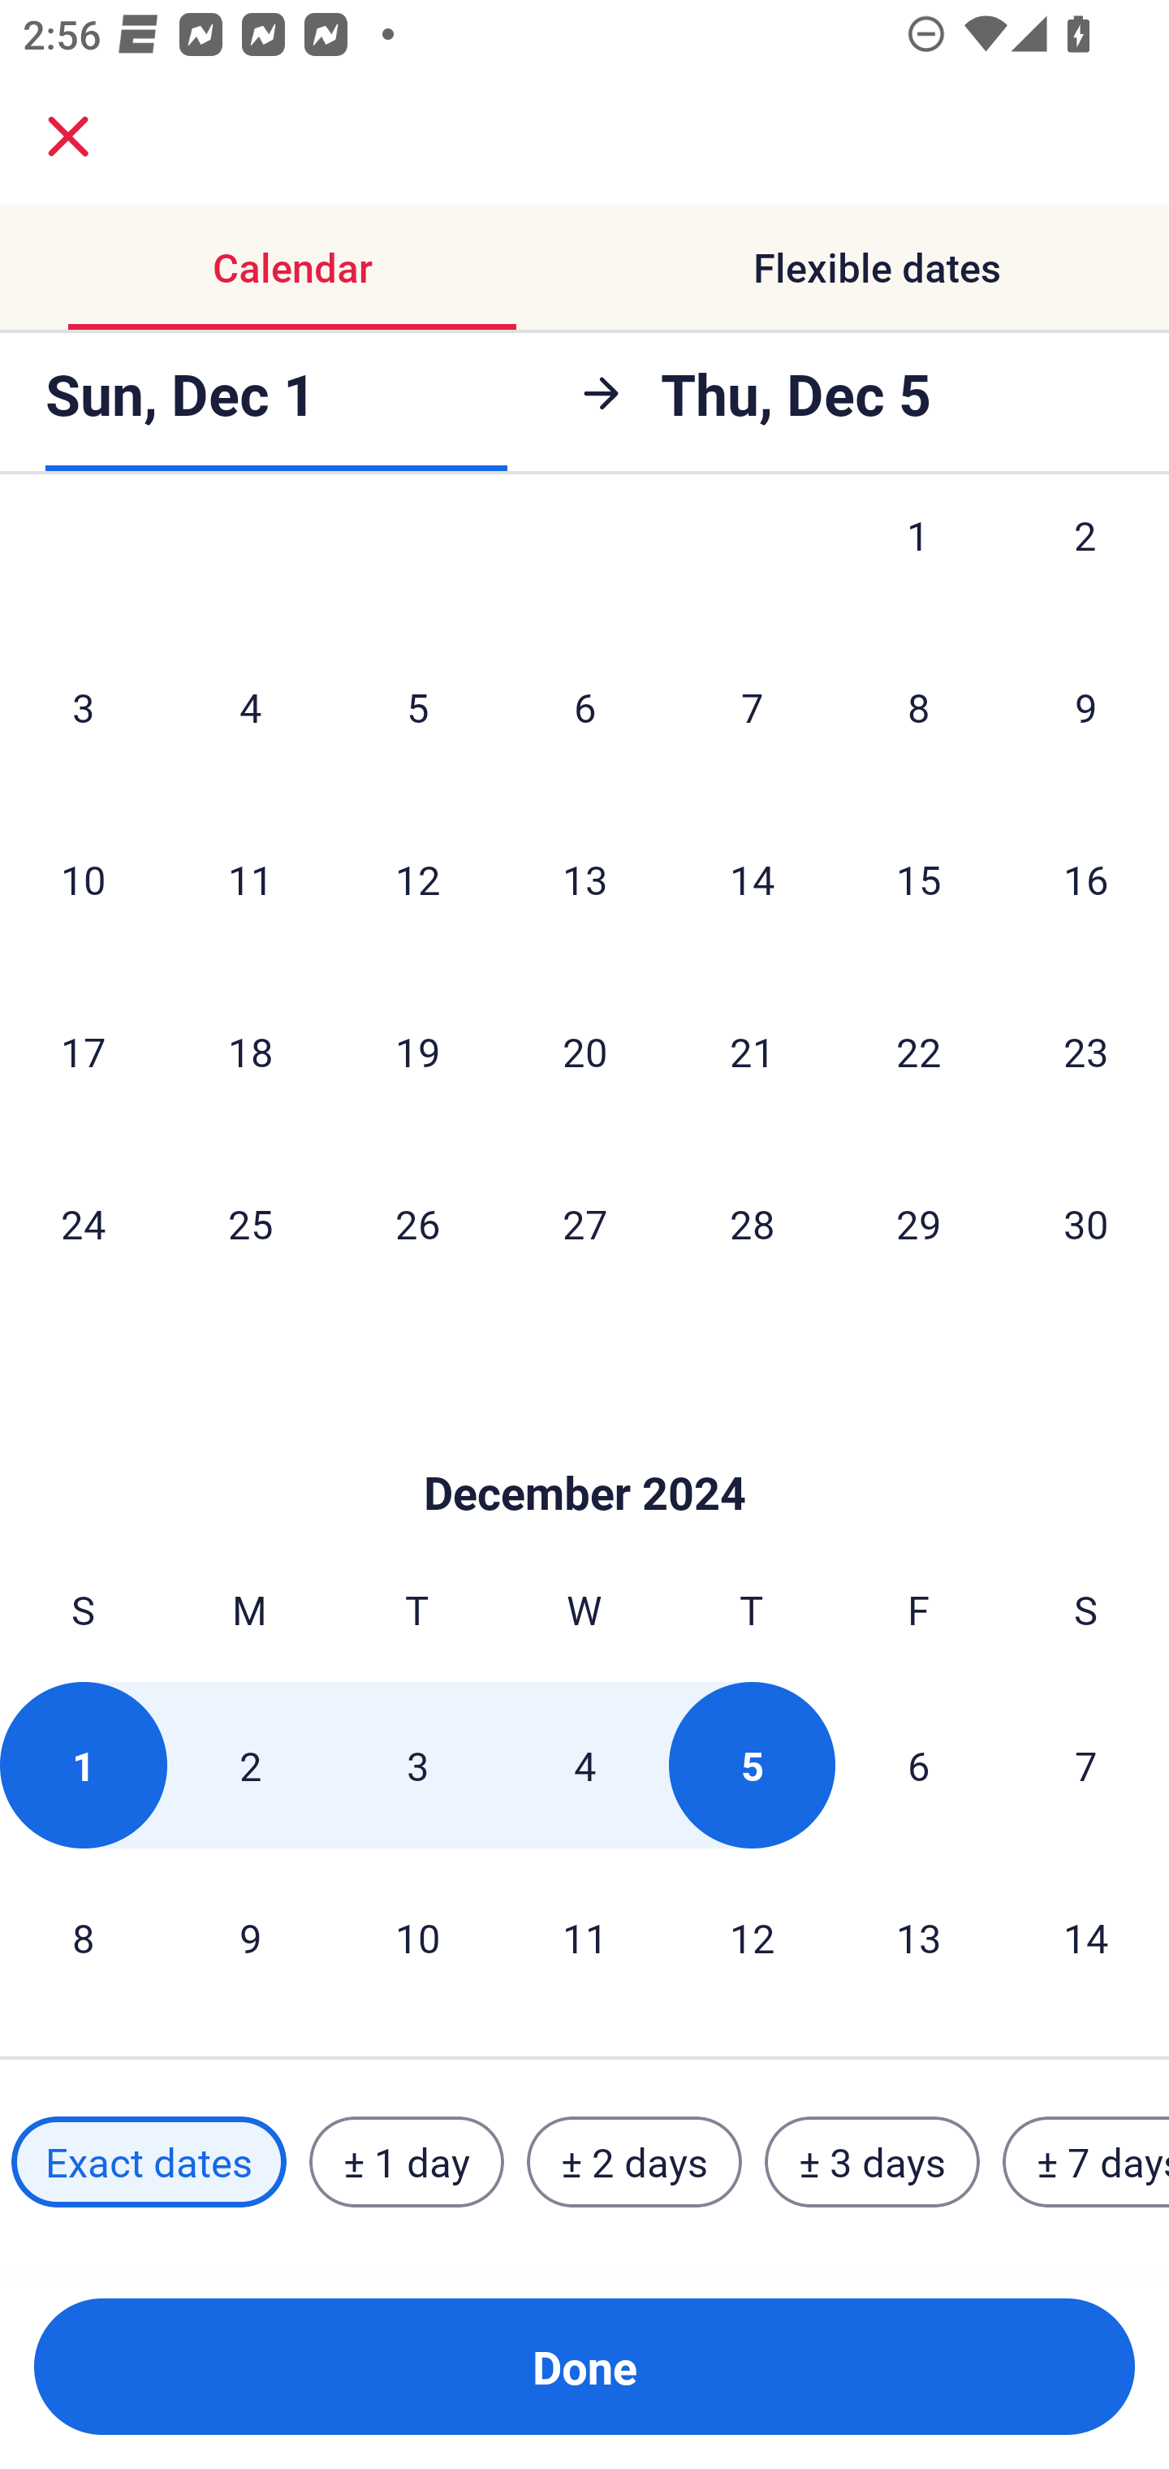 The image size is (1169, 2469). I want to click on 28 Thursday, November 28, 2024, so click(752, 1223).